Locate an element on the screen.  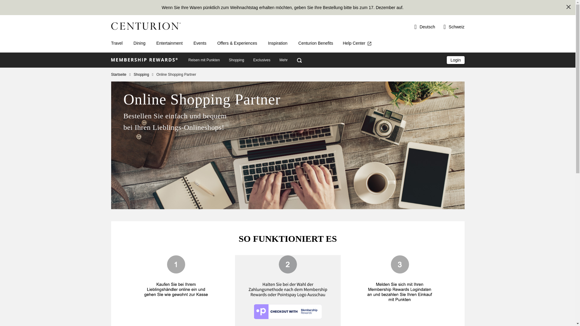
Mehr is located at coordinates (283, 60).